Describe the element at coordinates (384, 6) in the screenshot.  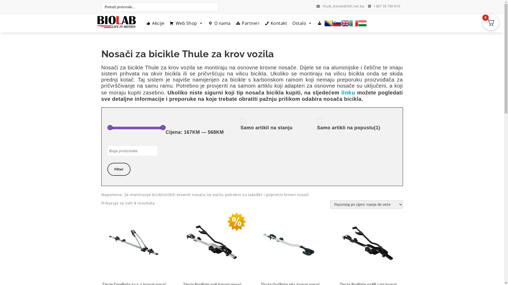
I see `+387 33 789 810` at that location.